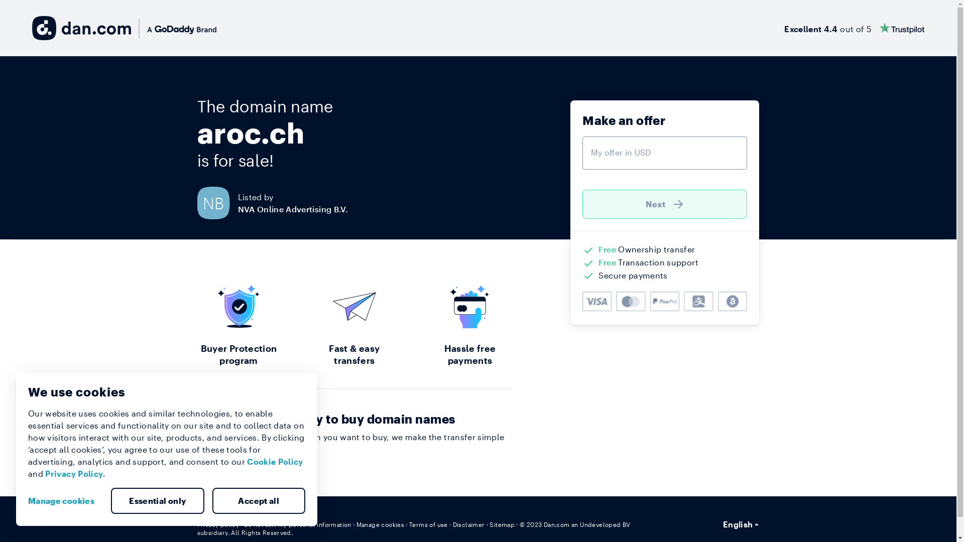 This screenshot has height=542, width=964. Describe the element at coordinates (259, 501) in the screenshot. I see `Accept all` at that location.